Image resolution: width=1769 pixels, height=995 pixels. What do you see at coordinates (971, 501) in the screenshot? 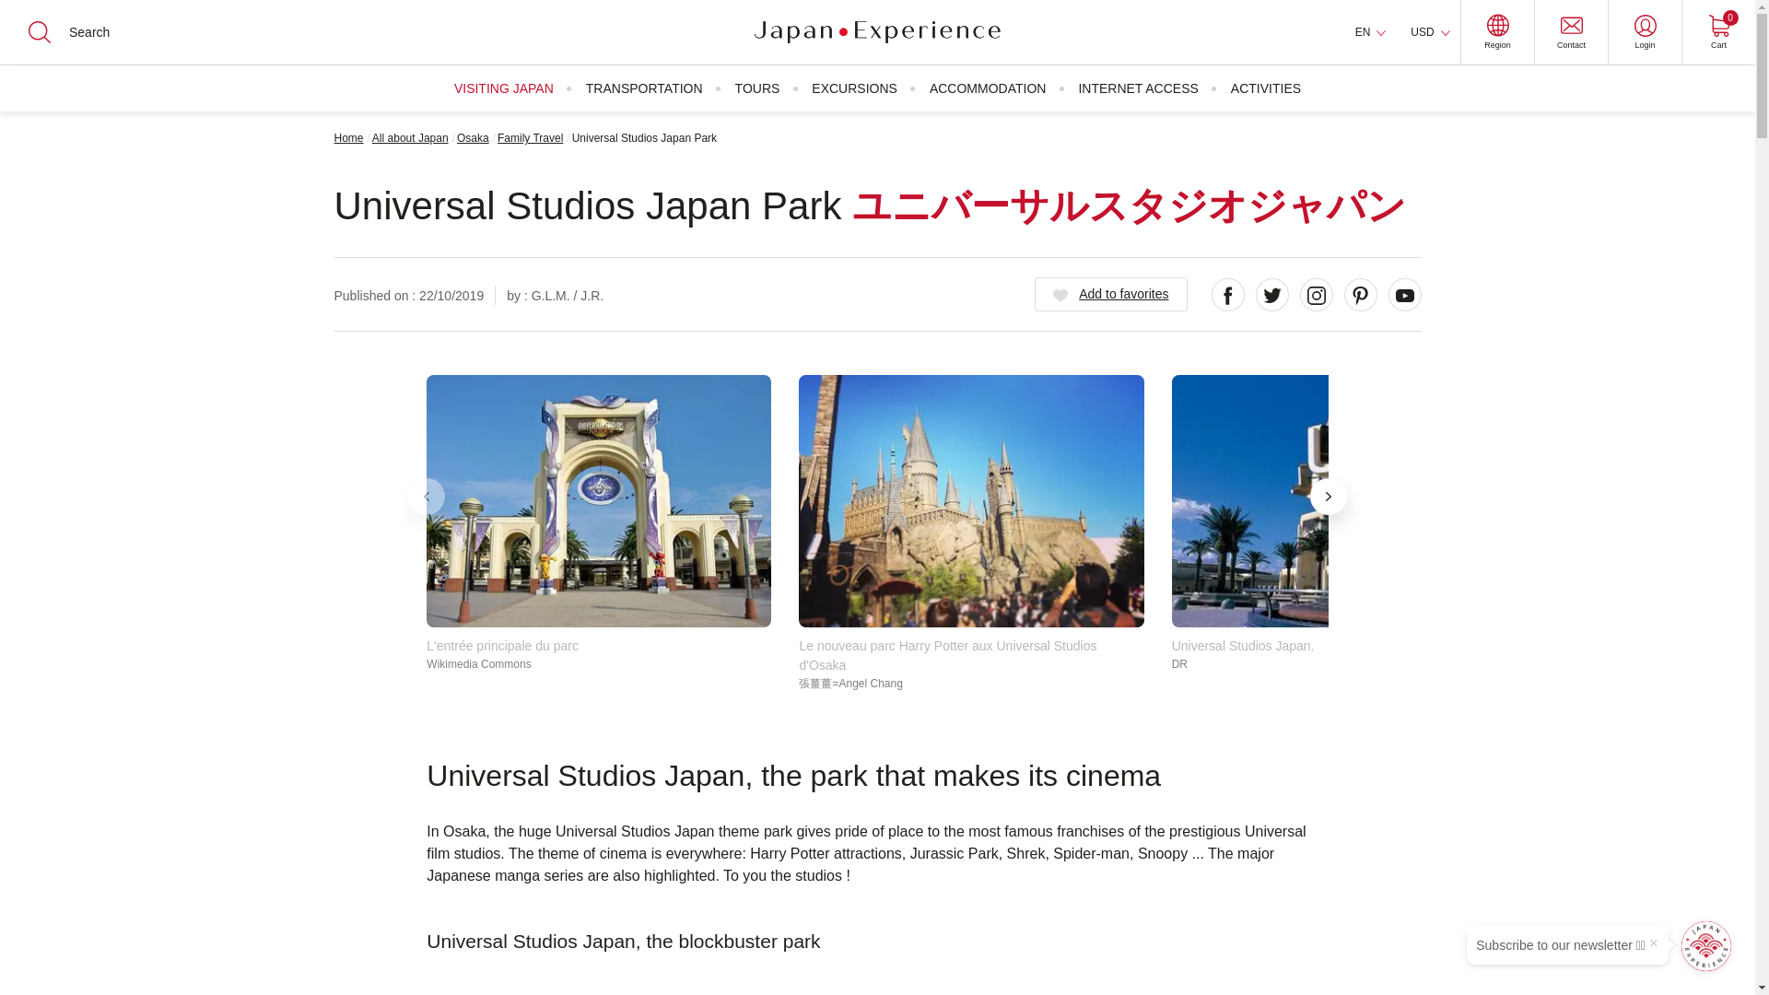
I see `Universal Studios Japan.` at bounding box center [971, 501].